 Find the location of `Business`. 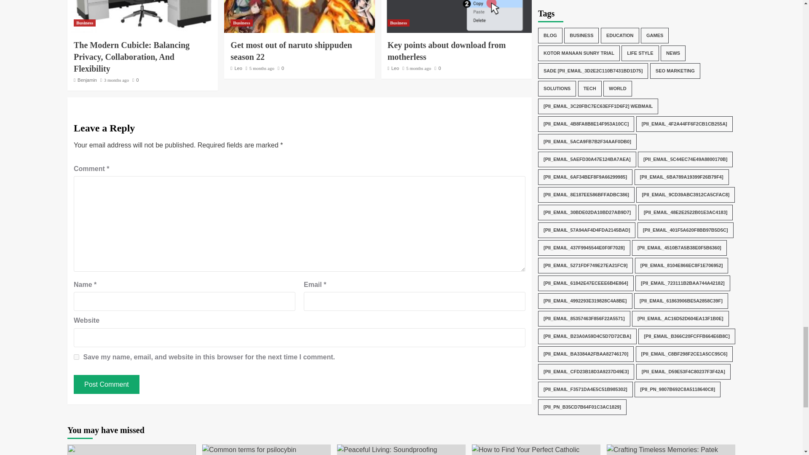

Business is located at coordinates (84, 23).